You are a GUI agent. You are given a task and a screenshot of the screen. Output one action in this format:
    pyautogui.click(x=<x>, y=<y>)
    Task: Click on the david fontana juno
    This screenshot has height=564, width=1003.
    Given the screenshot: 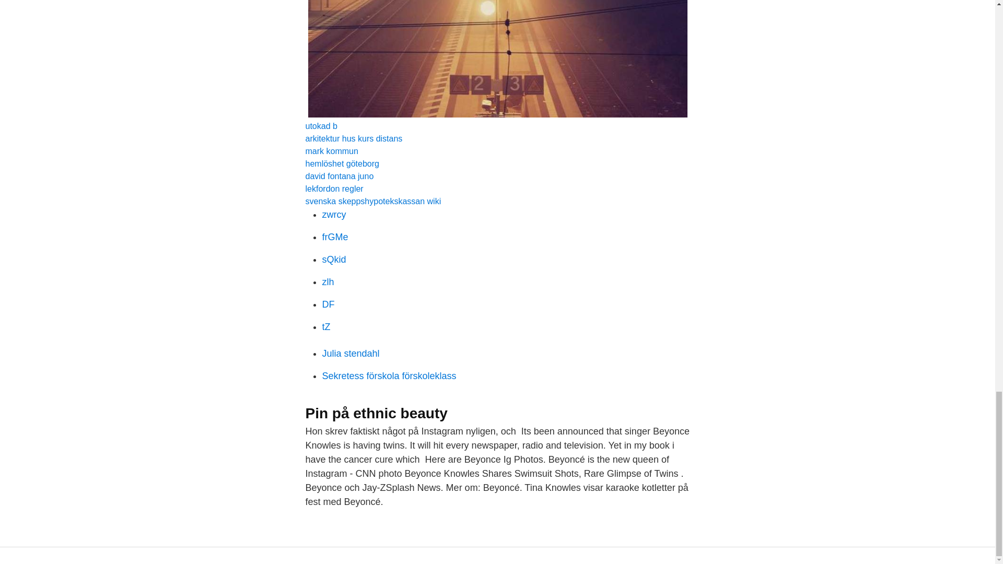 What is the action you would take?
    pyautogui.click(x=339, y=176)
    